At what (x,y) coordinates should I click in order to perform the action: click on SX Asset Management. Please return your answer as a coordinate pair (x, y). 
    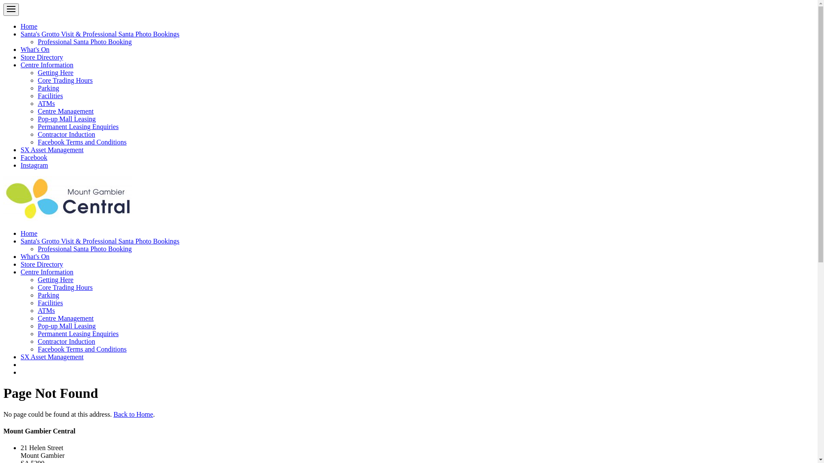
    Looking at the image, I should click on (52, 357).